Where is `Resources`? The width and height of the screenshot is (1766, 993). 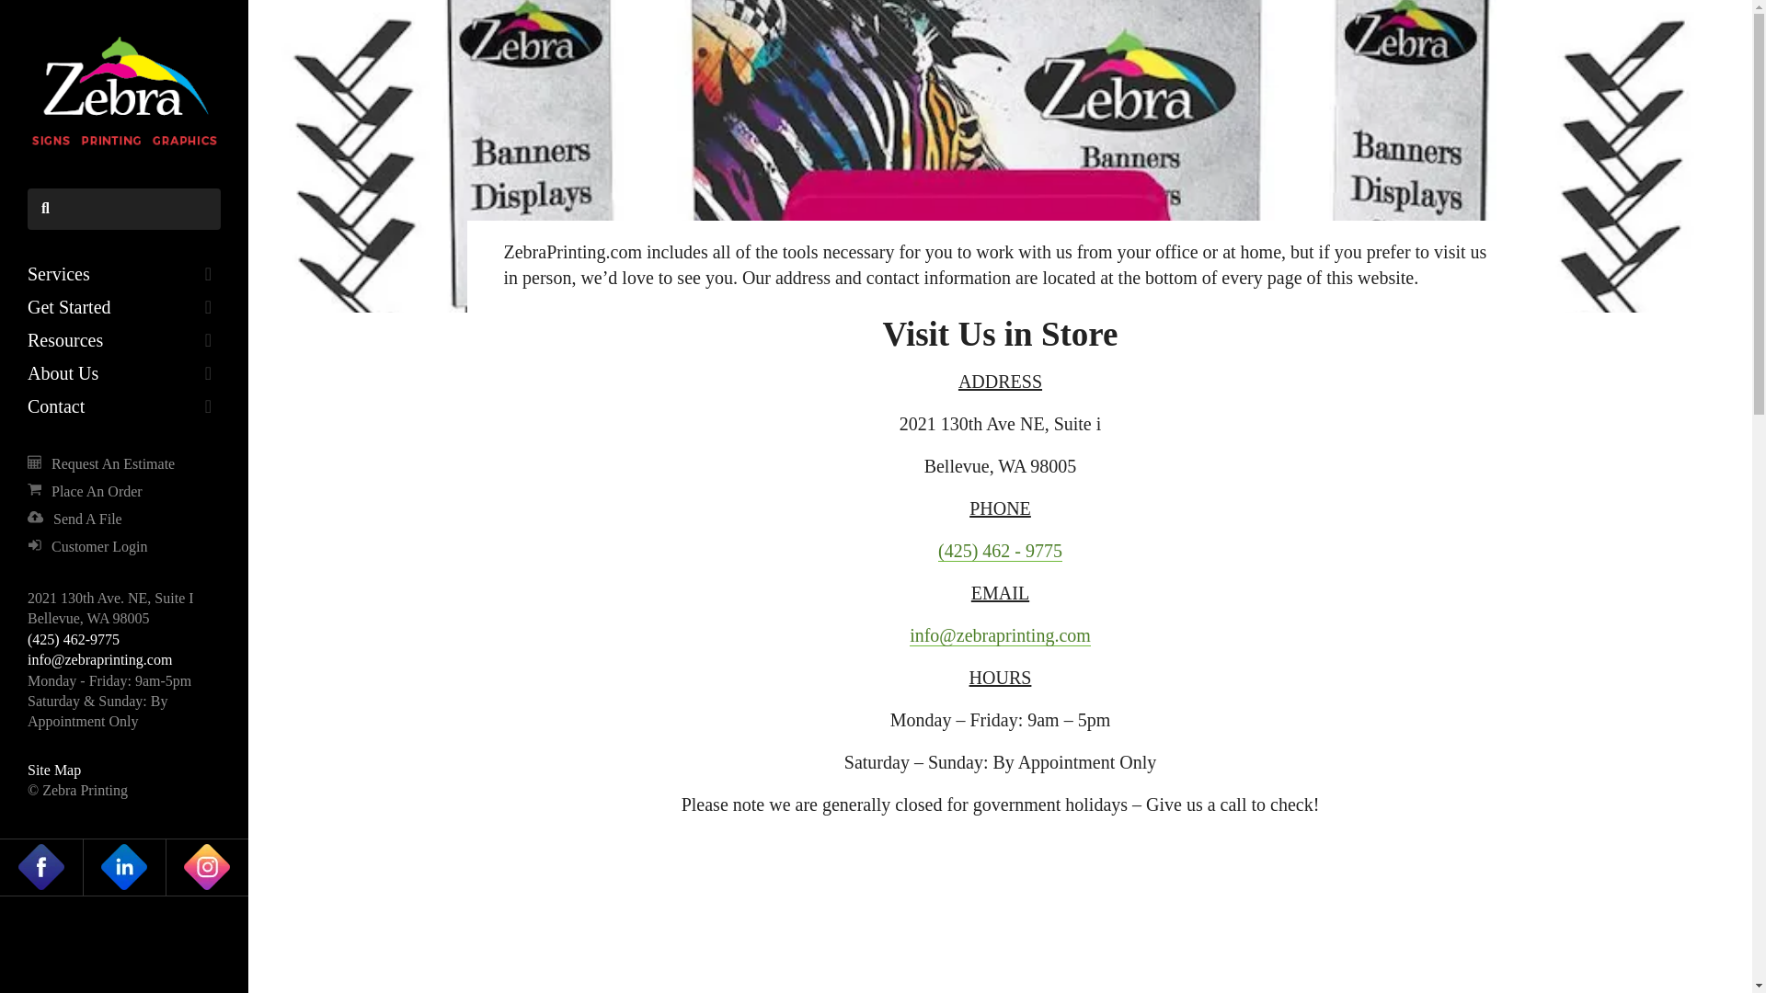 Resources is located at coordinates (124, 340).